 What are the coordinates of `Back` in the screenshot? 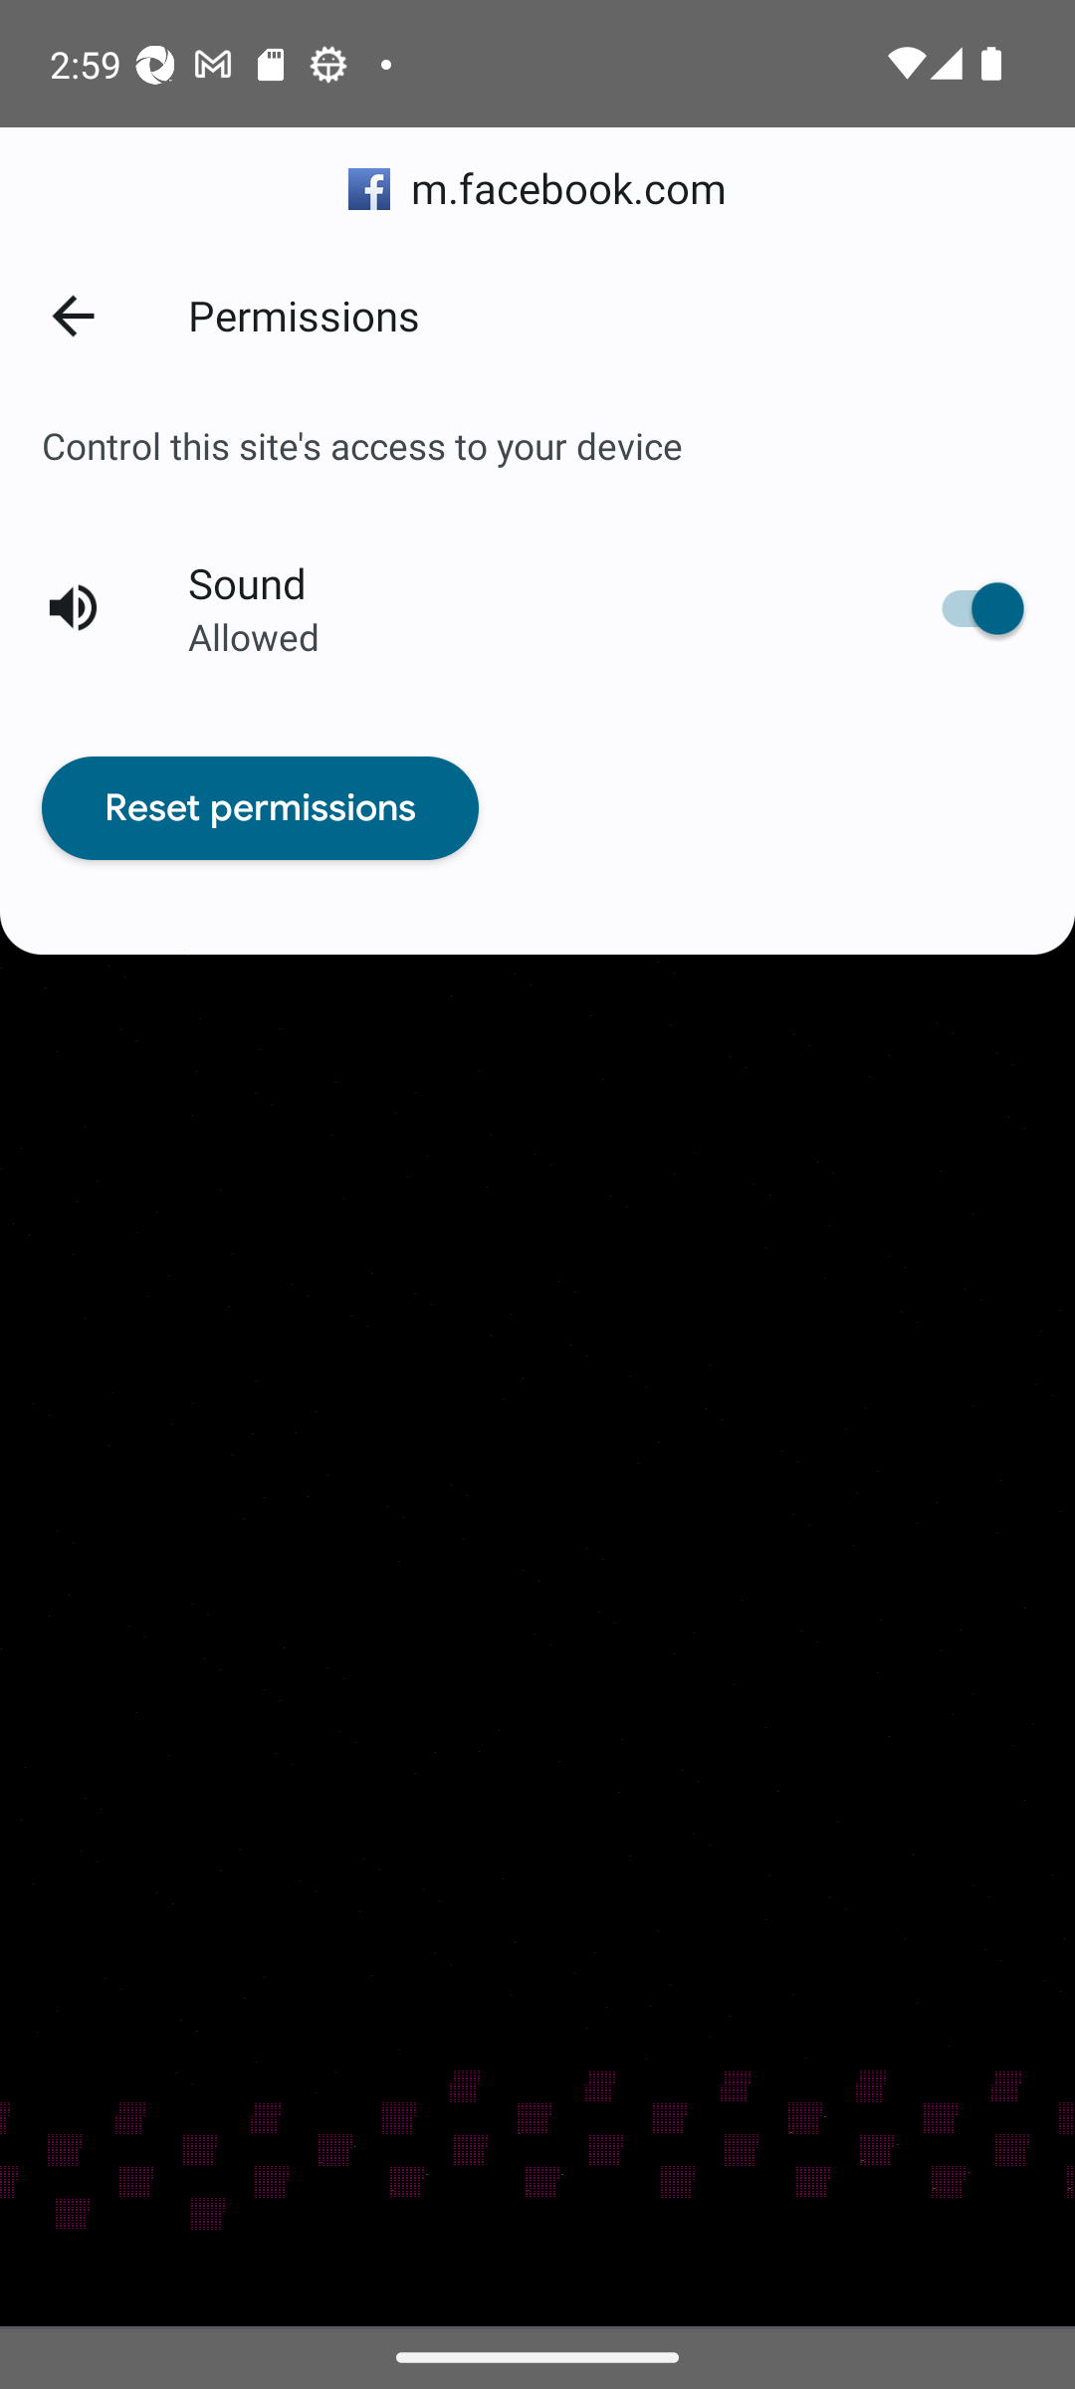 It's located at (72, 315).